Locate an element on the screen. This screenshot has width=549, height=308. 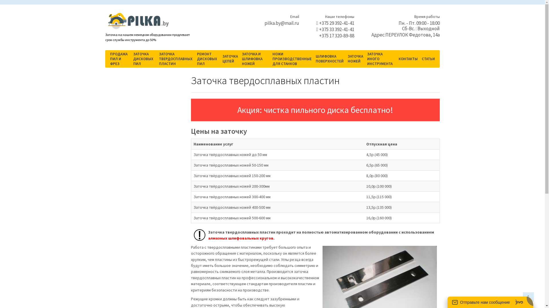
+375 33 392-41-41 is located at coordinates (335, 30).